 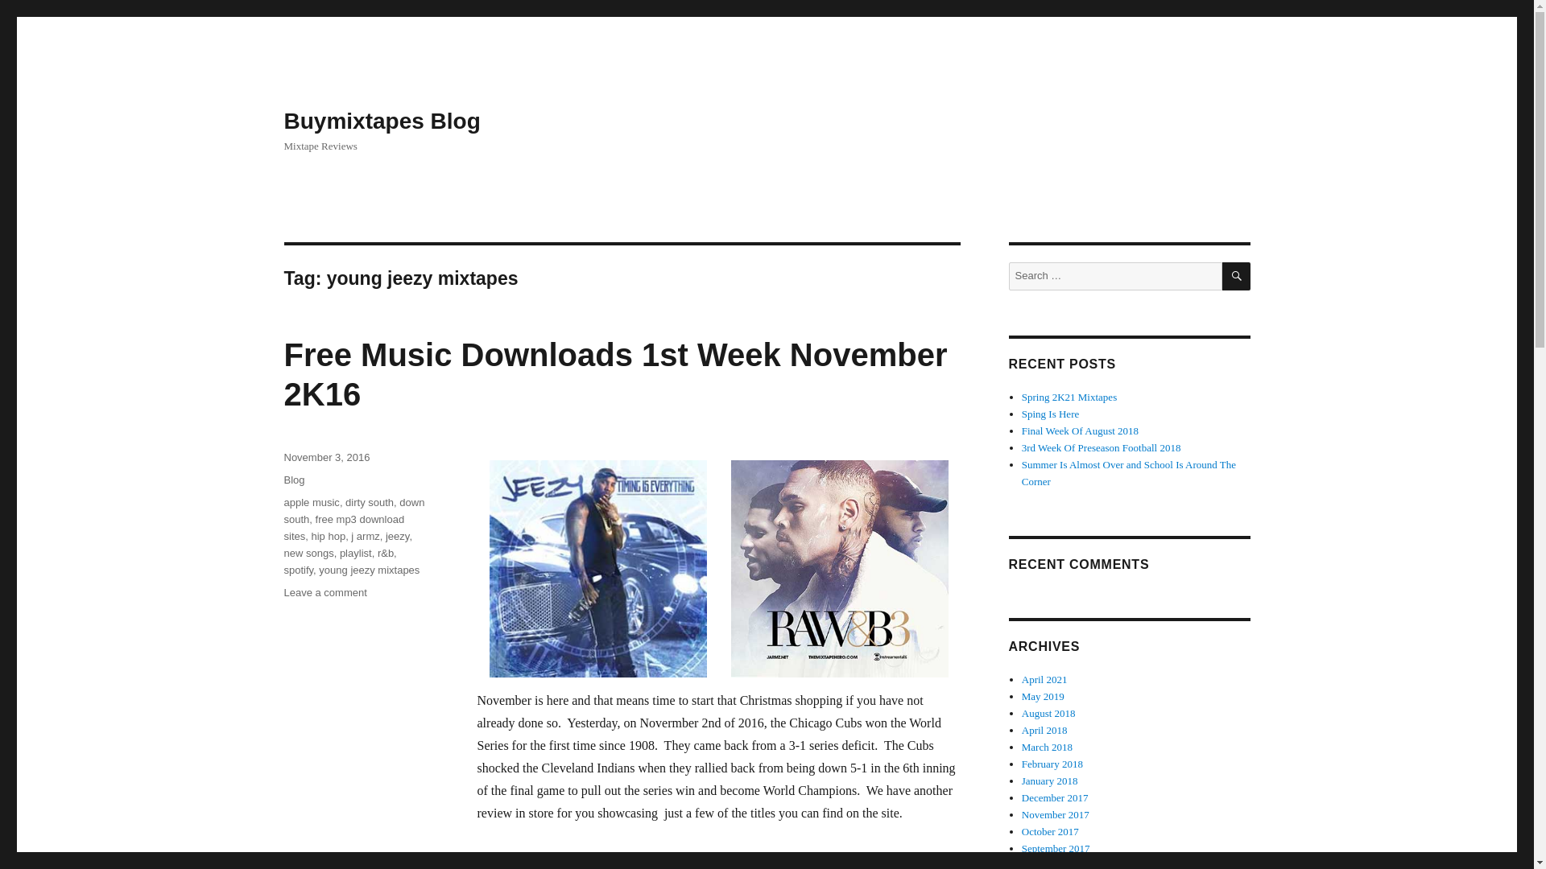 I want to click on May 2019, so click(x=1044, y=695).